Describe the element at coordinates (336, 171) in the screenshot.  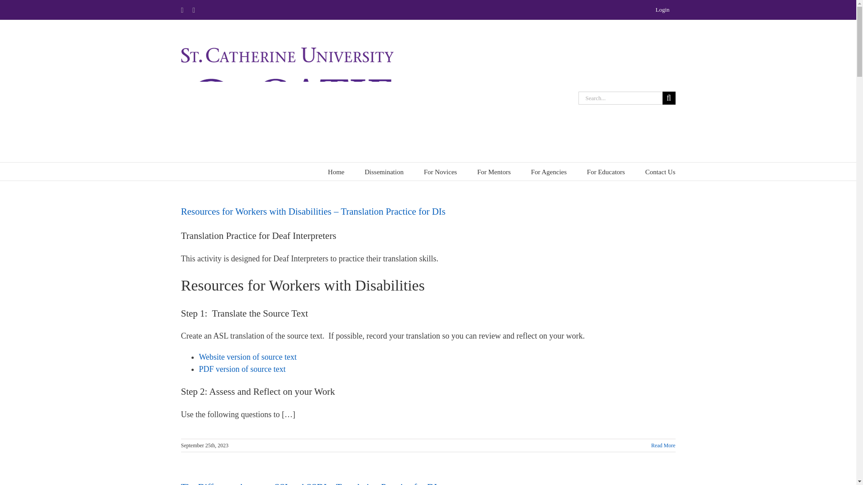
I see `Home` at that location.